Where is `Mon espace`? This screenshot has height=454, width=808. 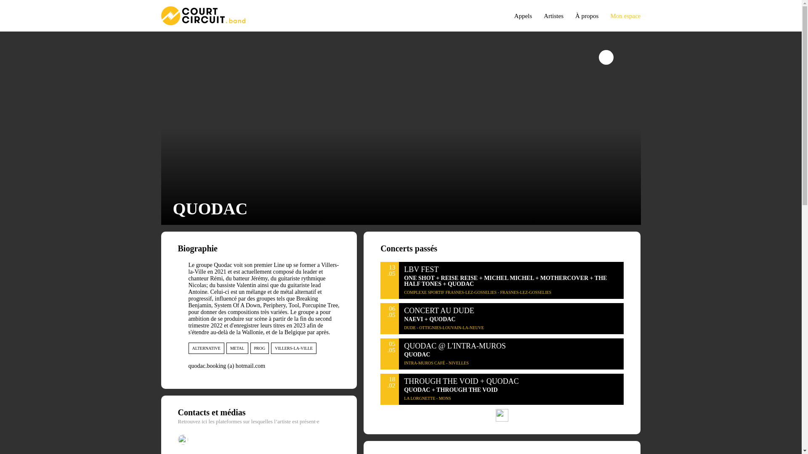 Mon espace is located at coordinates (620, 15).